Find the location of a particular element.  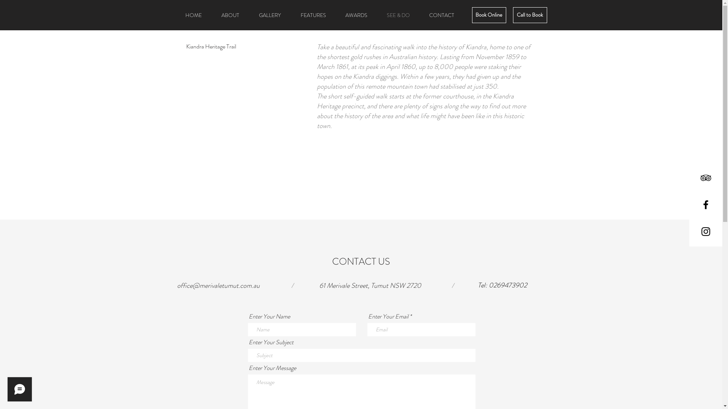

SEE & DO is located at coordinates (398, 15).